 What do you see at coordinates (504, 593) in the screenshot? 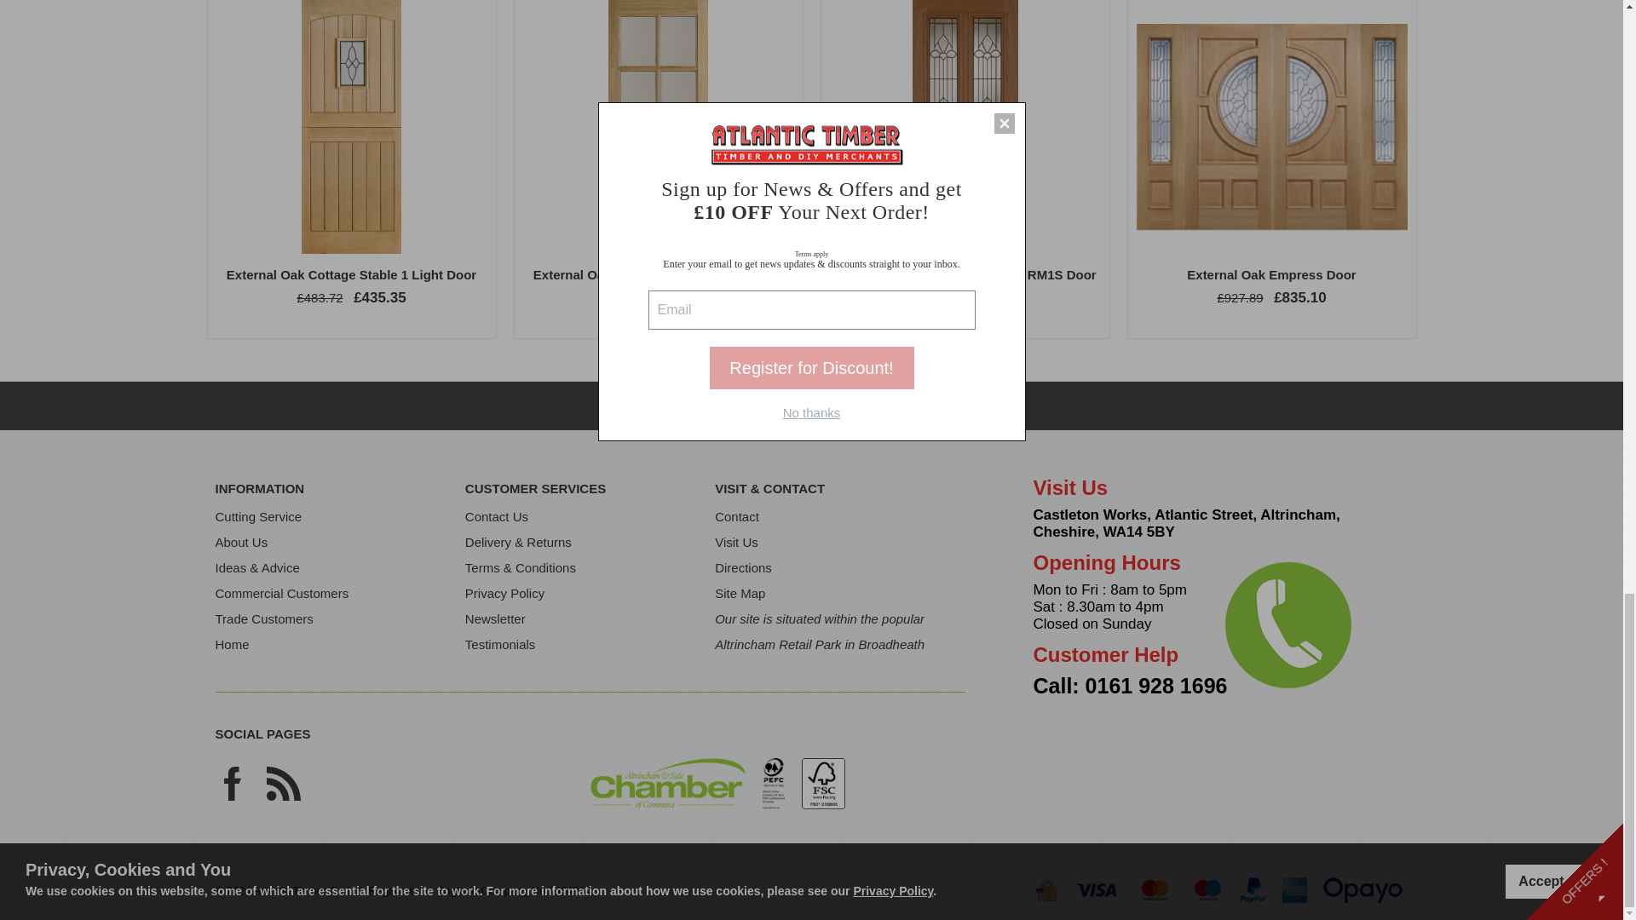
I see `Privacy Policy` at bounding box center [504, 593].